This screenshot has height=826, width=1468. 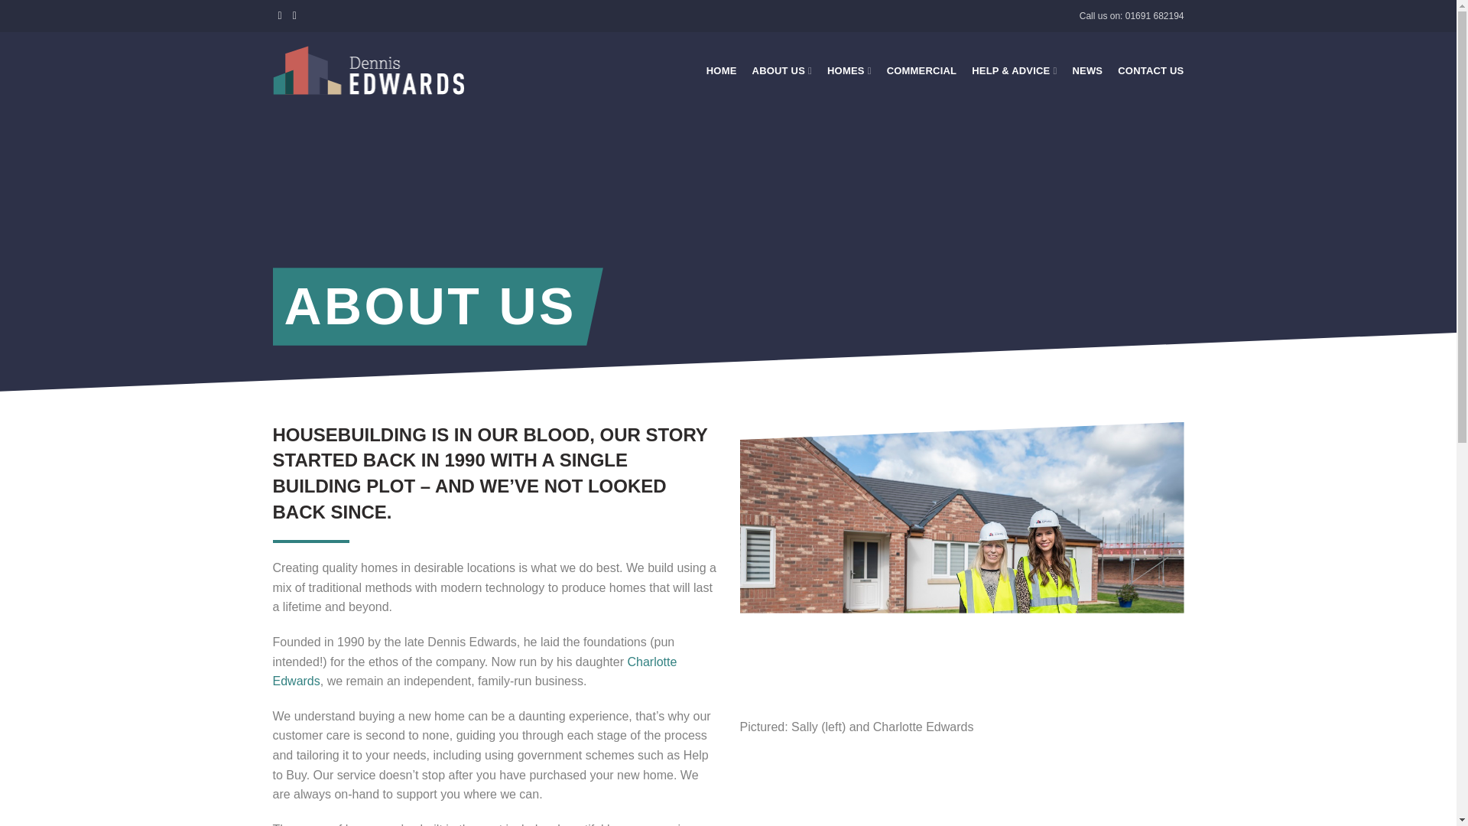 What do you see at coordinates (721, 70) in the screenshot?
I see `HOME` at bounding box center [721, 70].